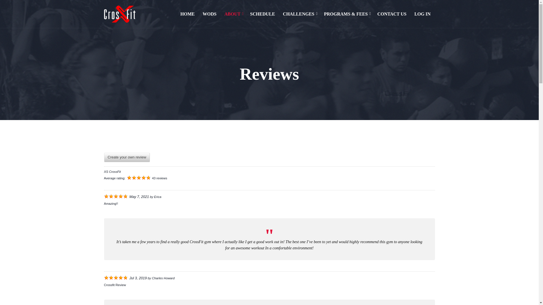 The width and height of the screenshot is (543, 305). I want to click on ABOUT, so click(232, 14).